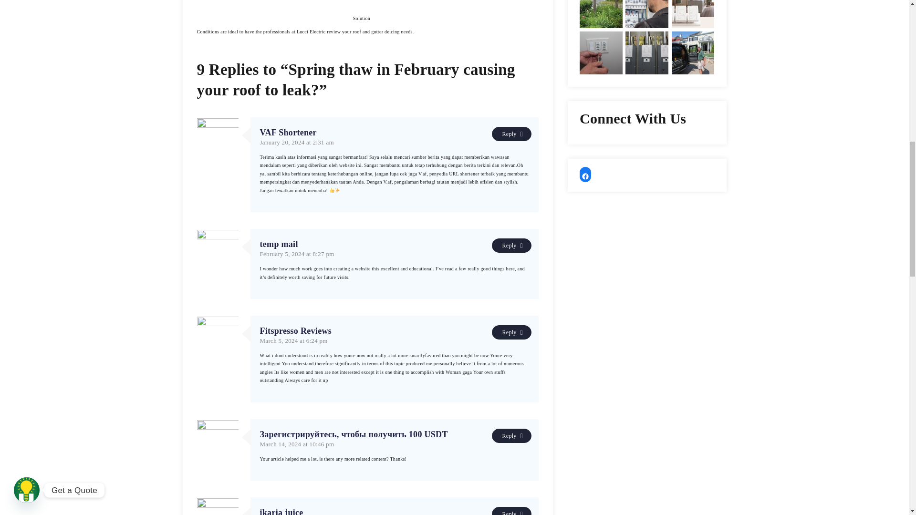  I want to click on Reply, so click(511, 246).